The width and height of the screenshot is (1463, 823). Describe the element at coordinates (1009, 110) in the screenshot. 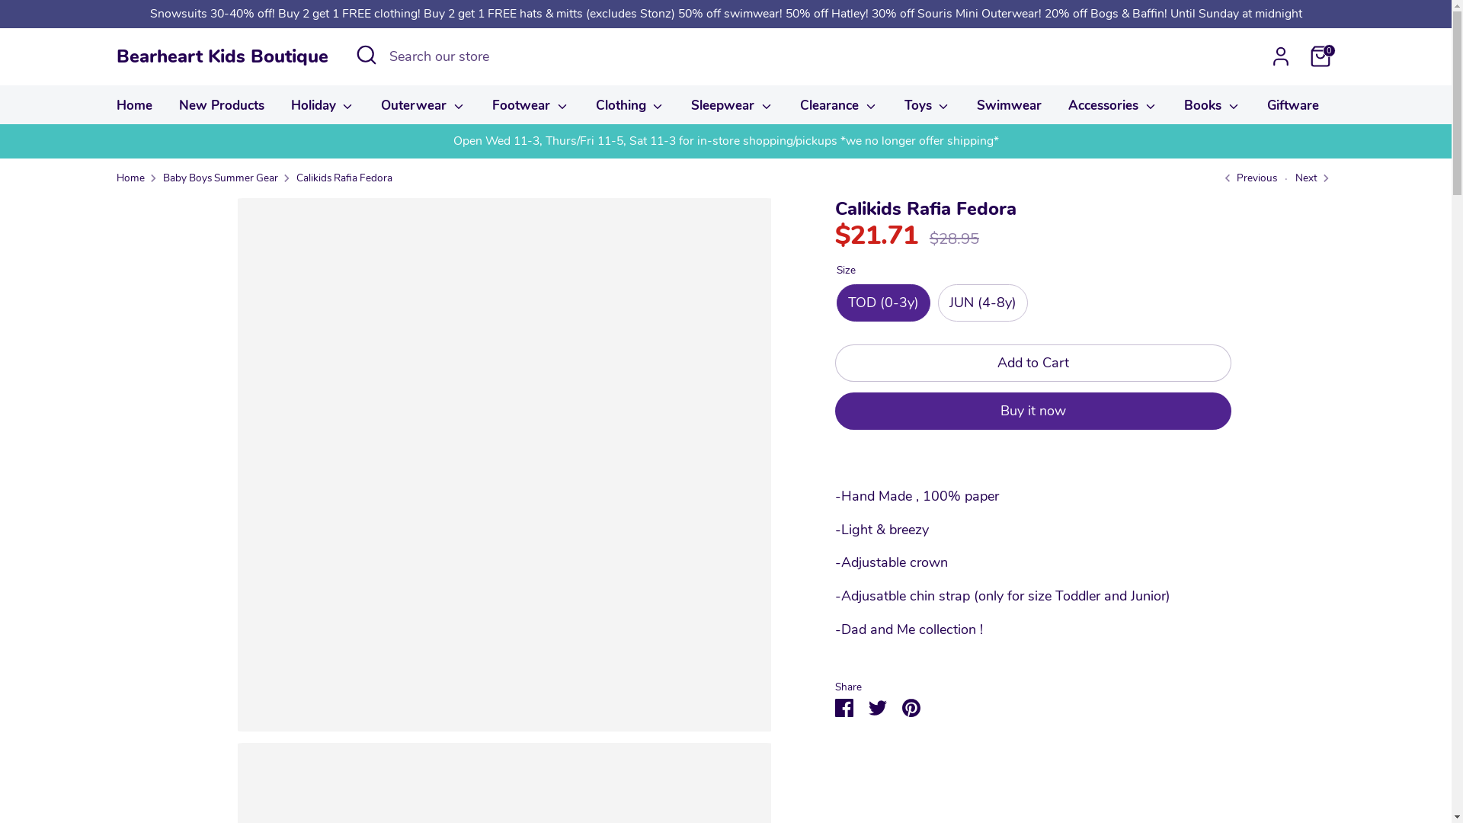

I see `Swimwear` at that location.